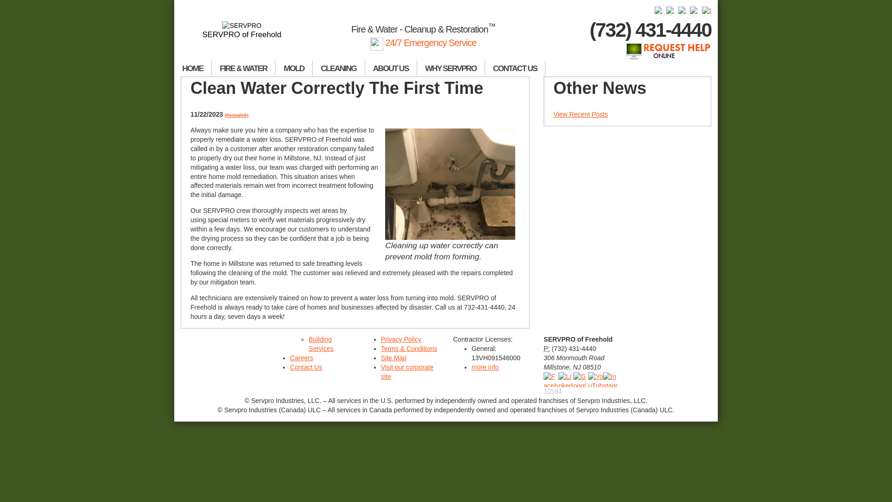 The image size is (892, 502). Describe the element at coordinates (391, 68) in the screenshot. I see `ABOUT US` at that location.